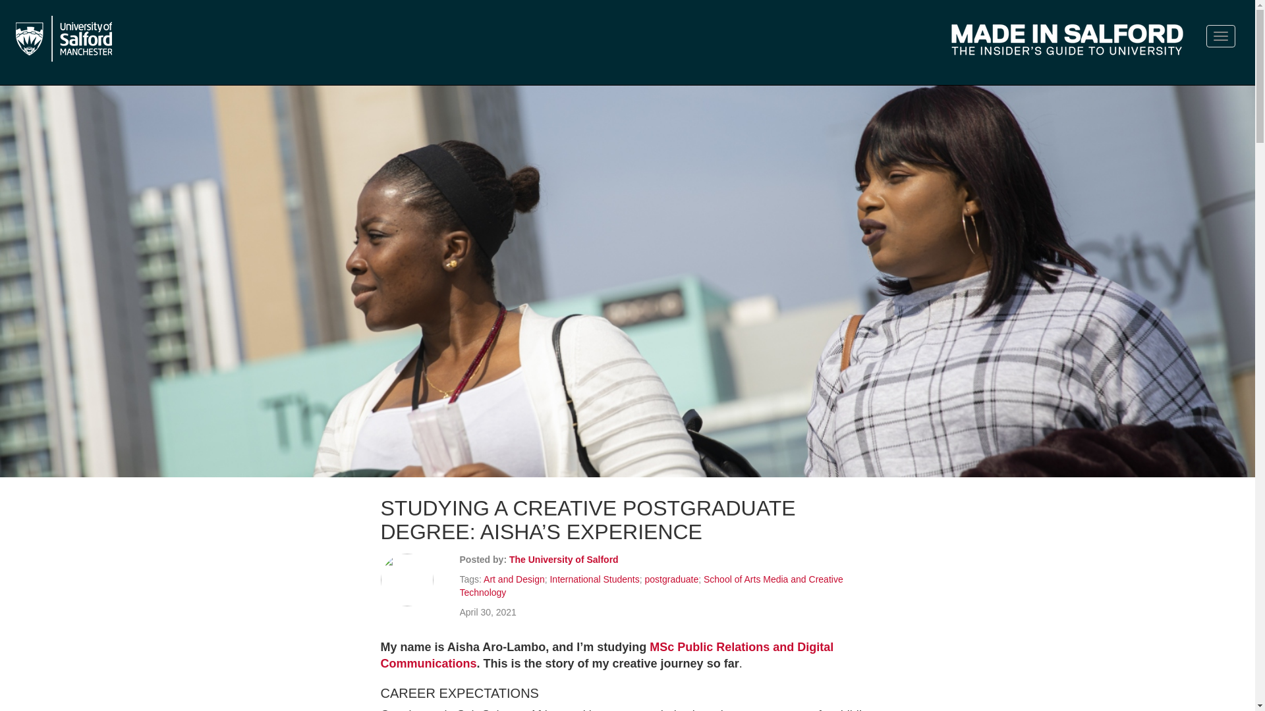 Image resolution: width=1265 pixels, height=711 pixels. I want to click on MSc Public Relations and Digital Communications, so click(607, 656).